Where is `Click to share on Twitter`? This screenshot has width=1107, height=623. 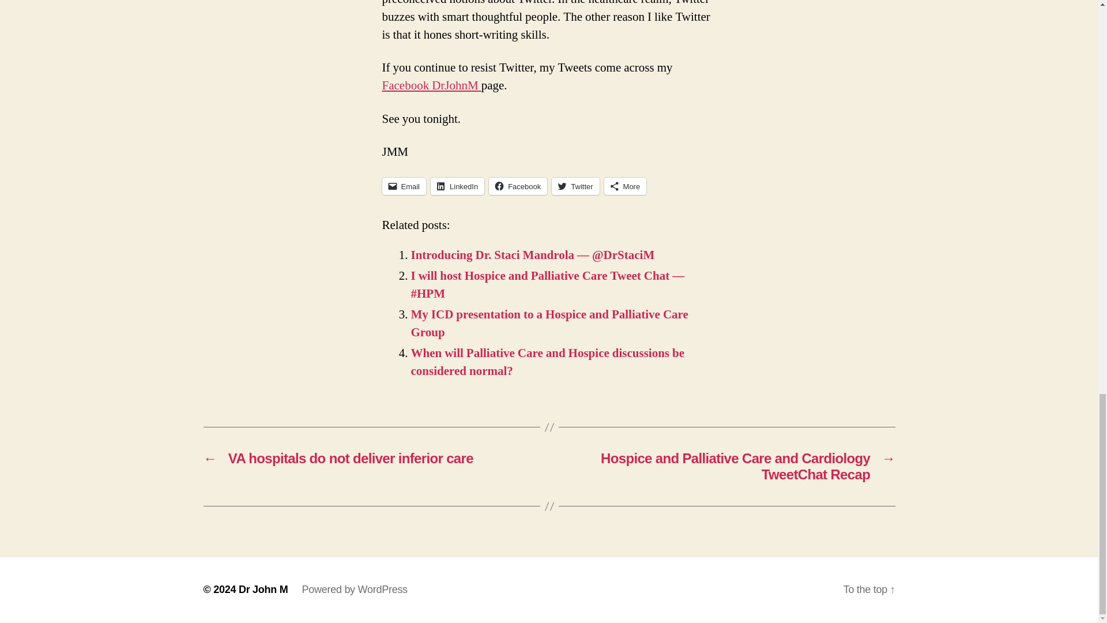 Click to share on Twitter is located at coordinates (575, 186).